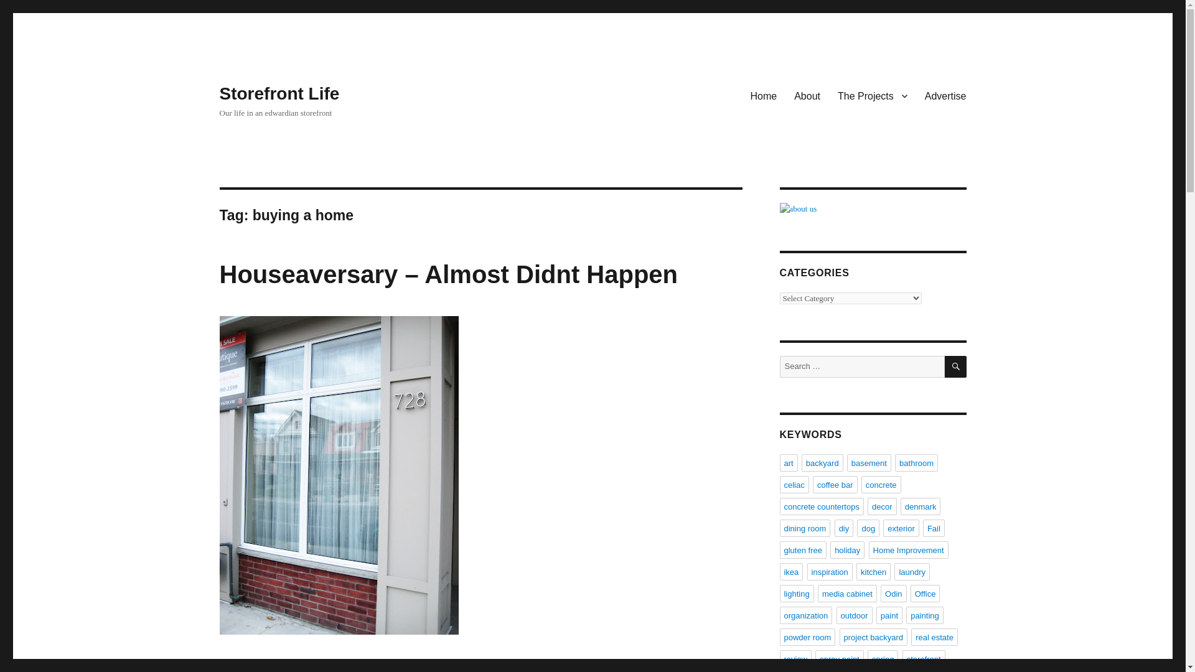  What do you see at coordinates (881, 484) in the screenshot?
I see `concrete` at bounding box center [881, 484].